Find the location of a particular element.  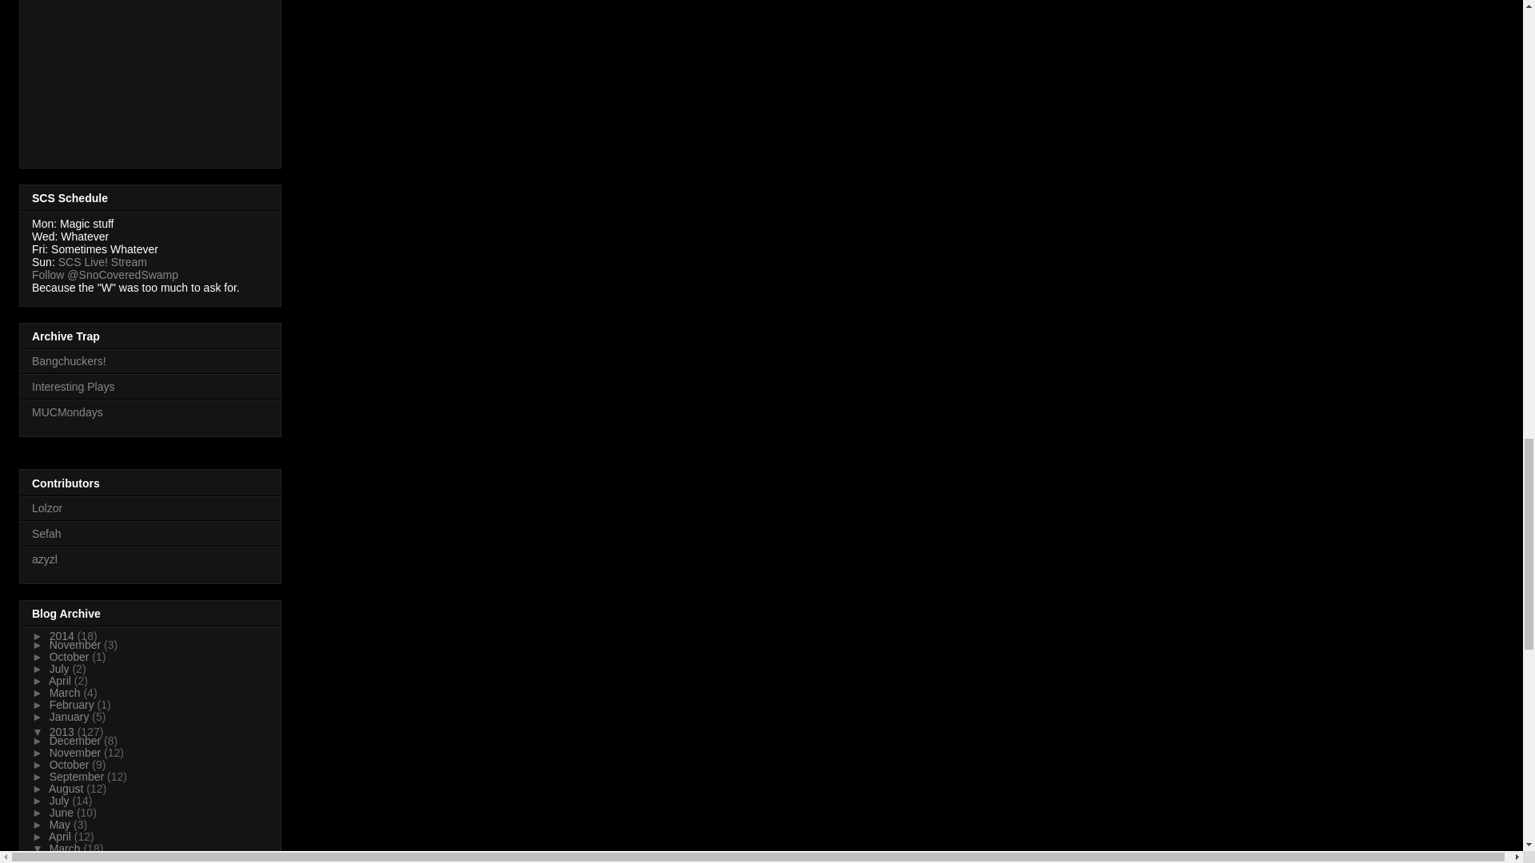

azyzl is located at coordinates (45, 559).